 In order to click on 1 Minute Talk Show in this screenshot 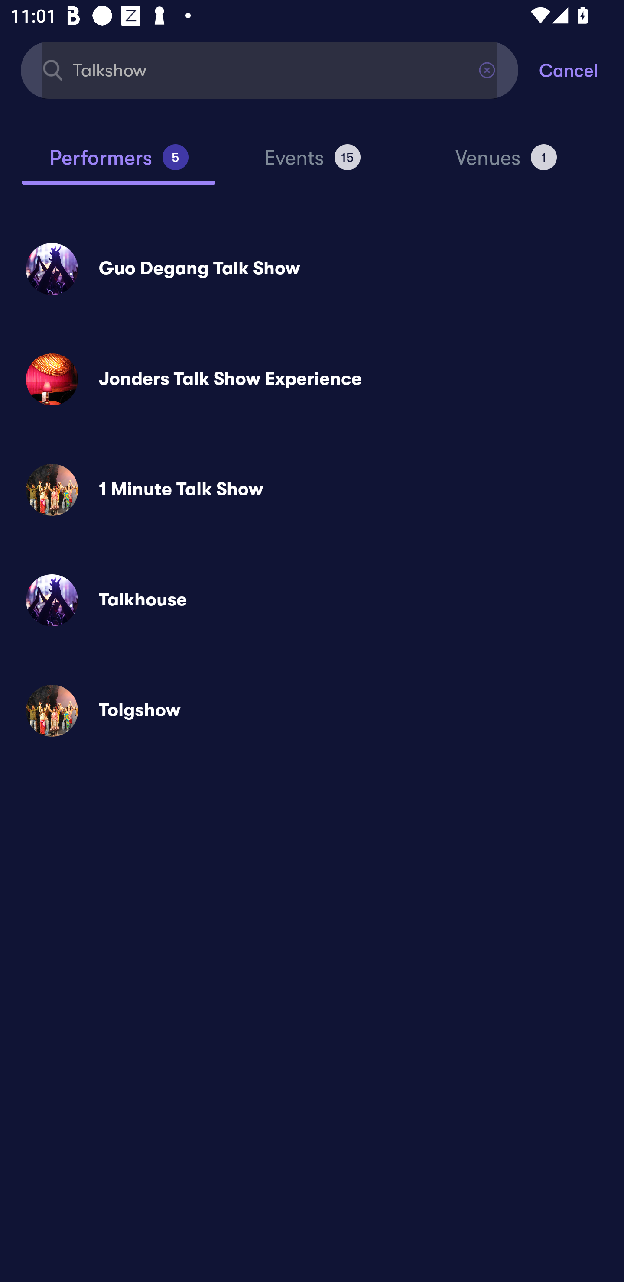, I will do `click(312, 489)`.